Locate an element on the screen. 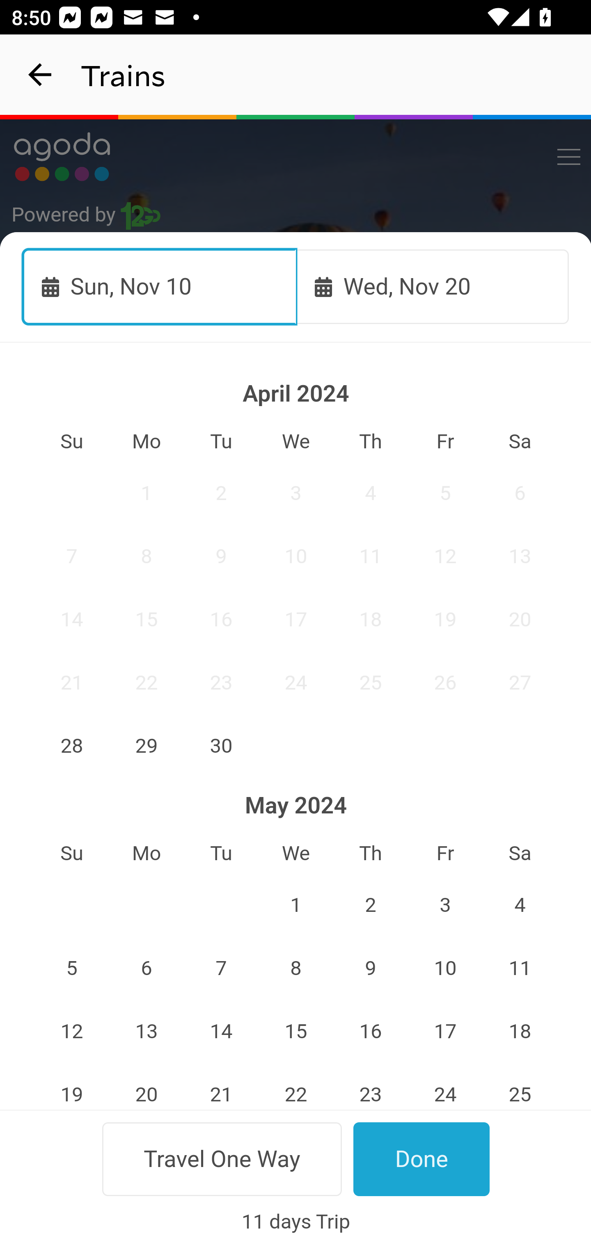 This screenshot has width=591, height=1247. 14 is located at coordinates (222, 1031).